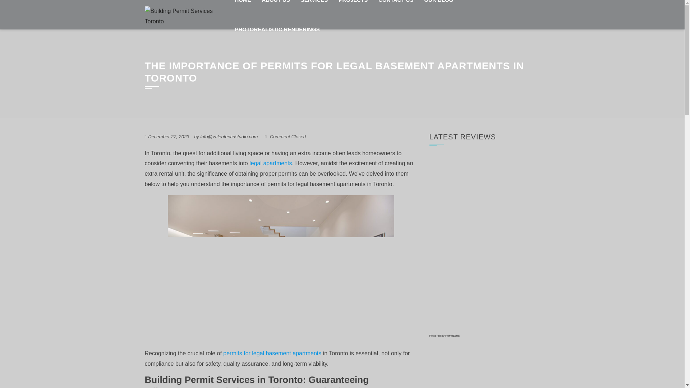 The image size is (690, 388). I want to click on test, so click(396, 7).